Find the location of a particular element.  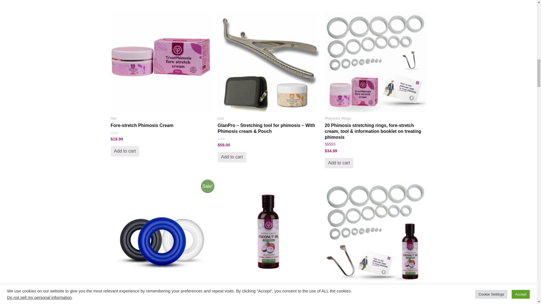

1 1 - Treatphimosis.com is located at coordinates (268, 61).